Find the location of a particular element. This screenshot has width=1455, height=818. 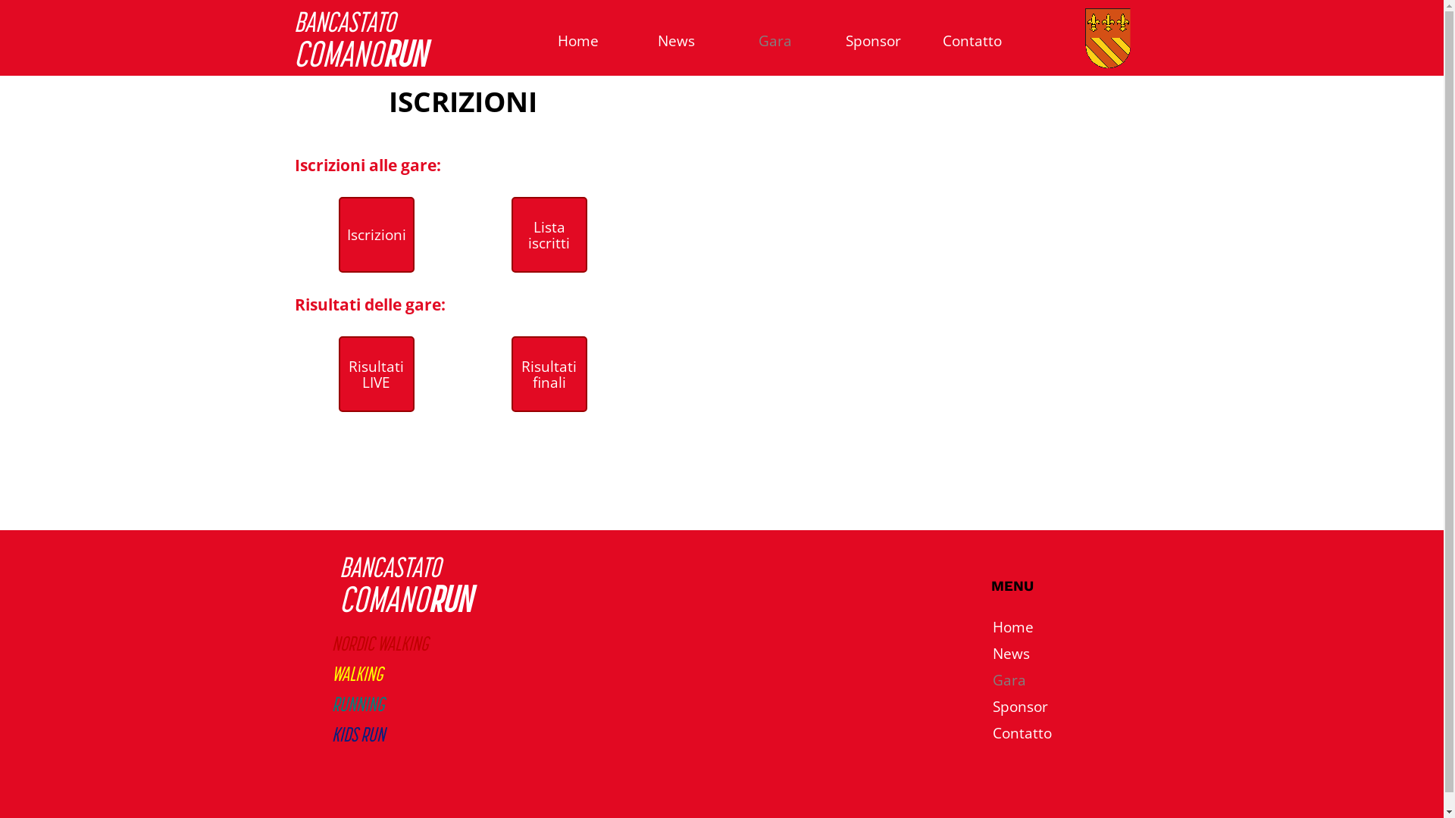

Lista iscritti is located at coordinates (549, 235).